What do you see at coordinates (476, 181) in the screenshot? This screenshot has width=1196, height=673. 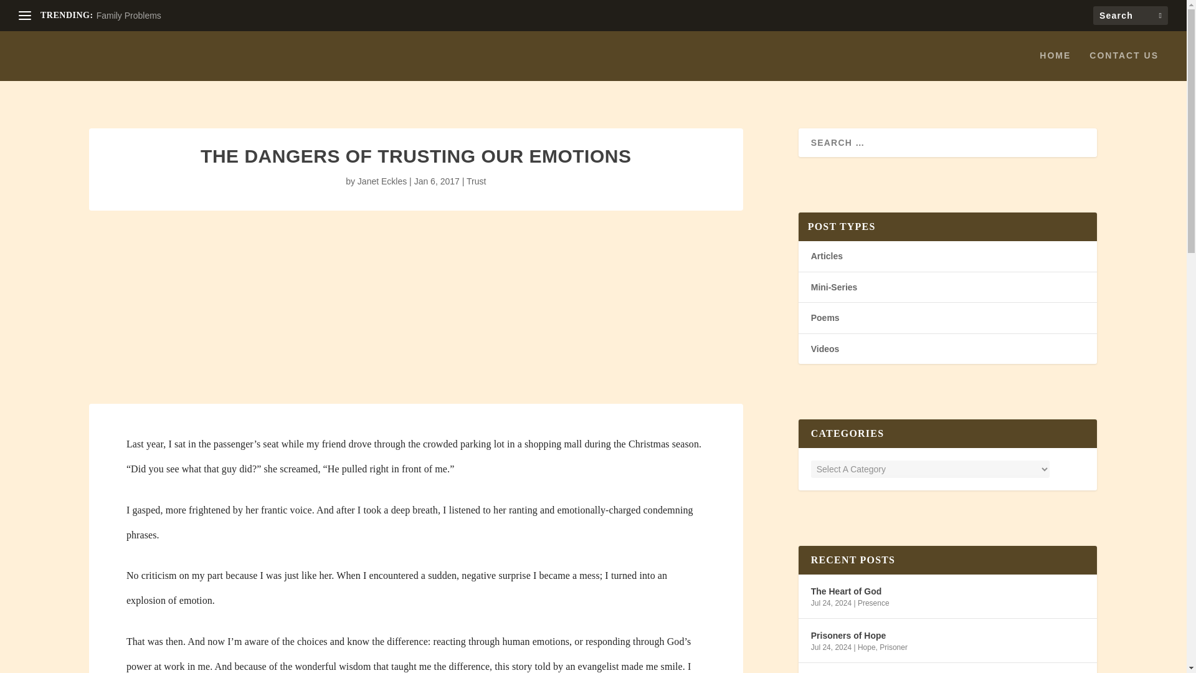 I see `Trust` at bounding box center [476, 181].